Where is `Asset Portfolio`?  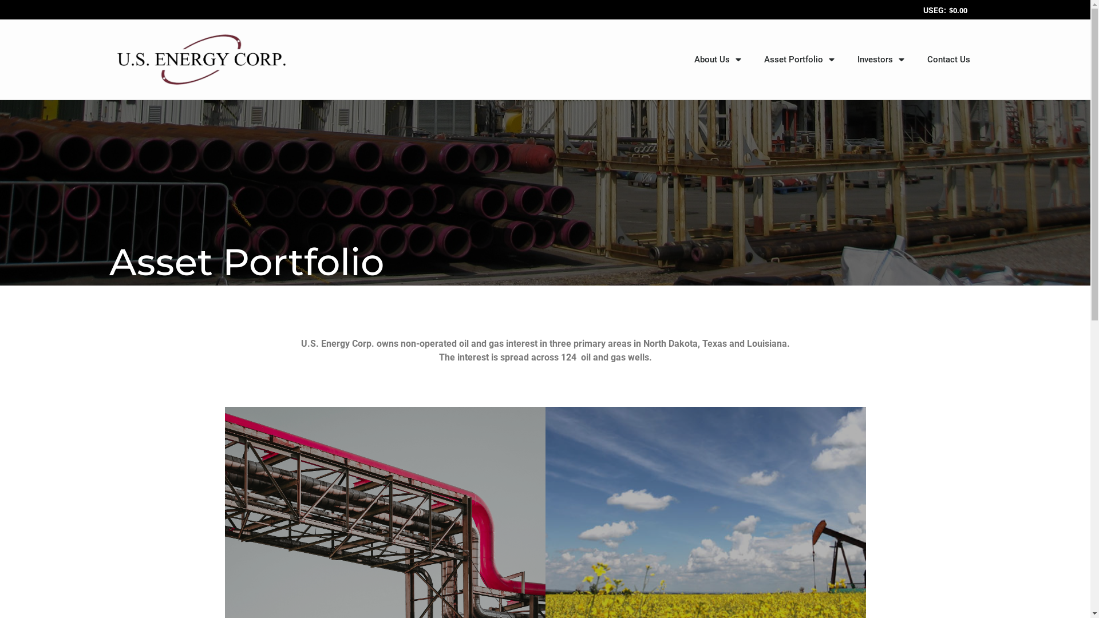 Asset Portfolio is located at coordinates (799, 60).